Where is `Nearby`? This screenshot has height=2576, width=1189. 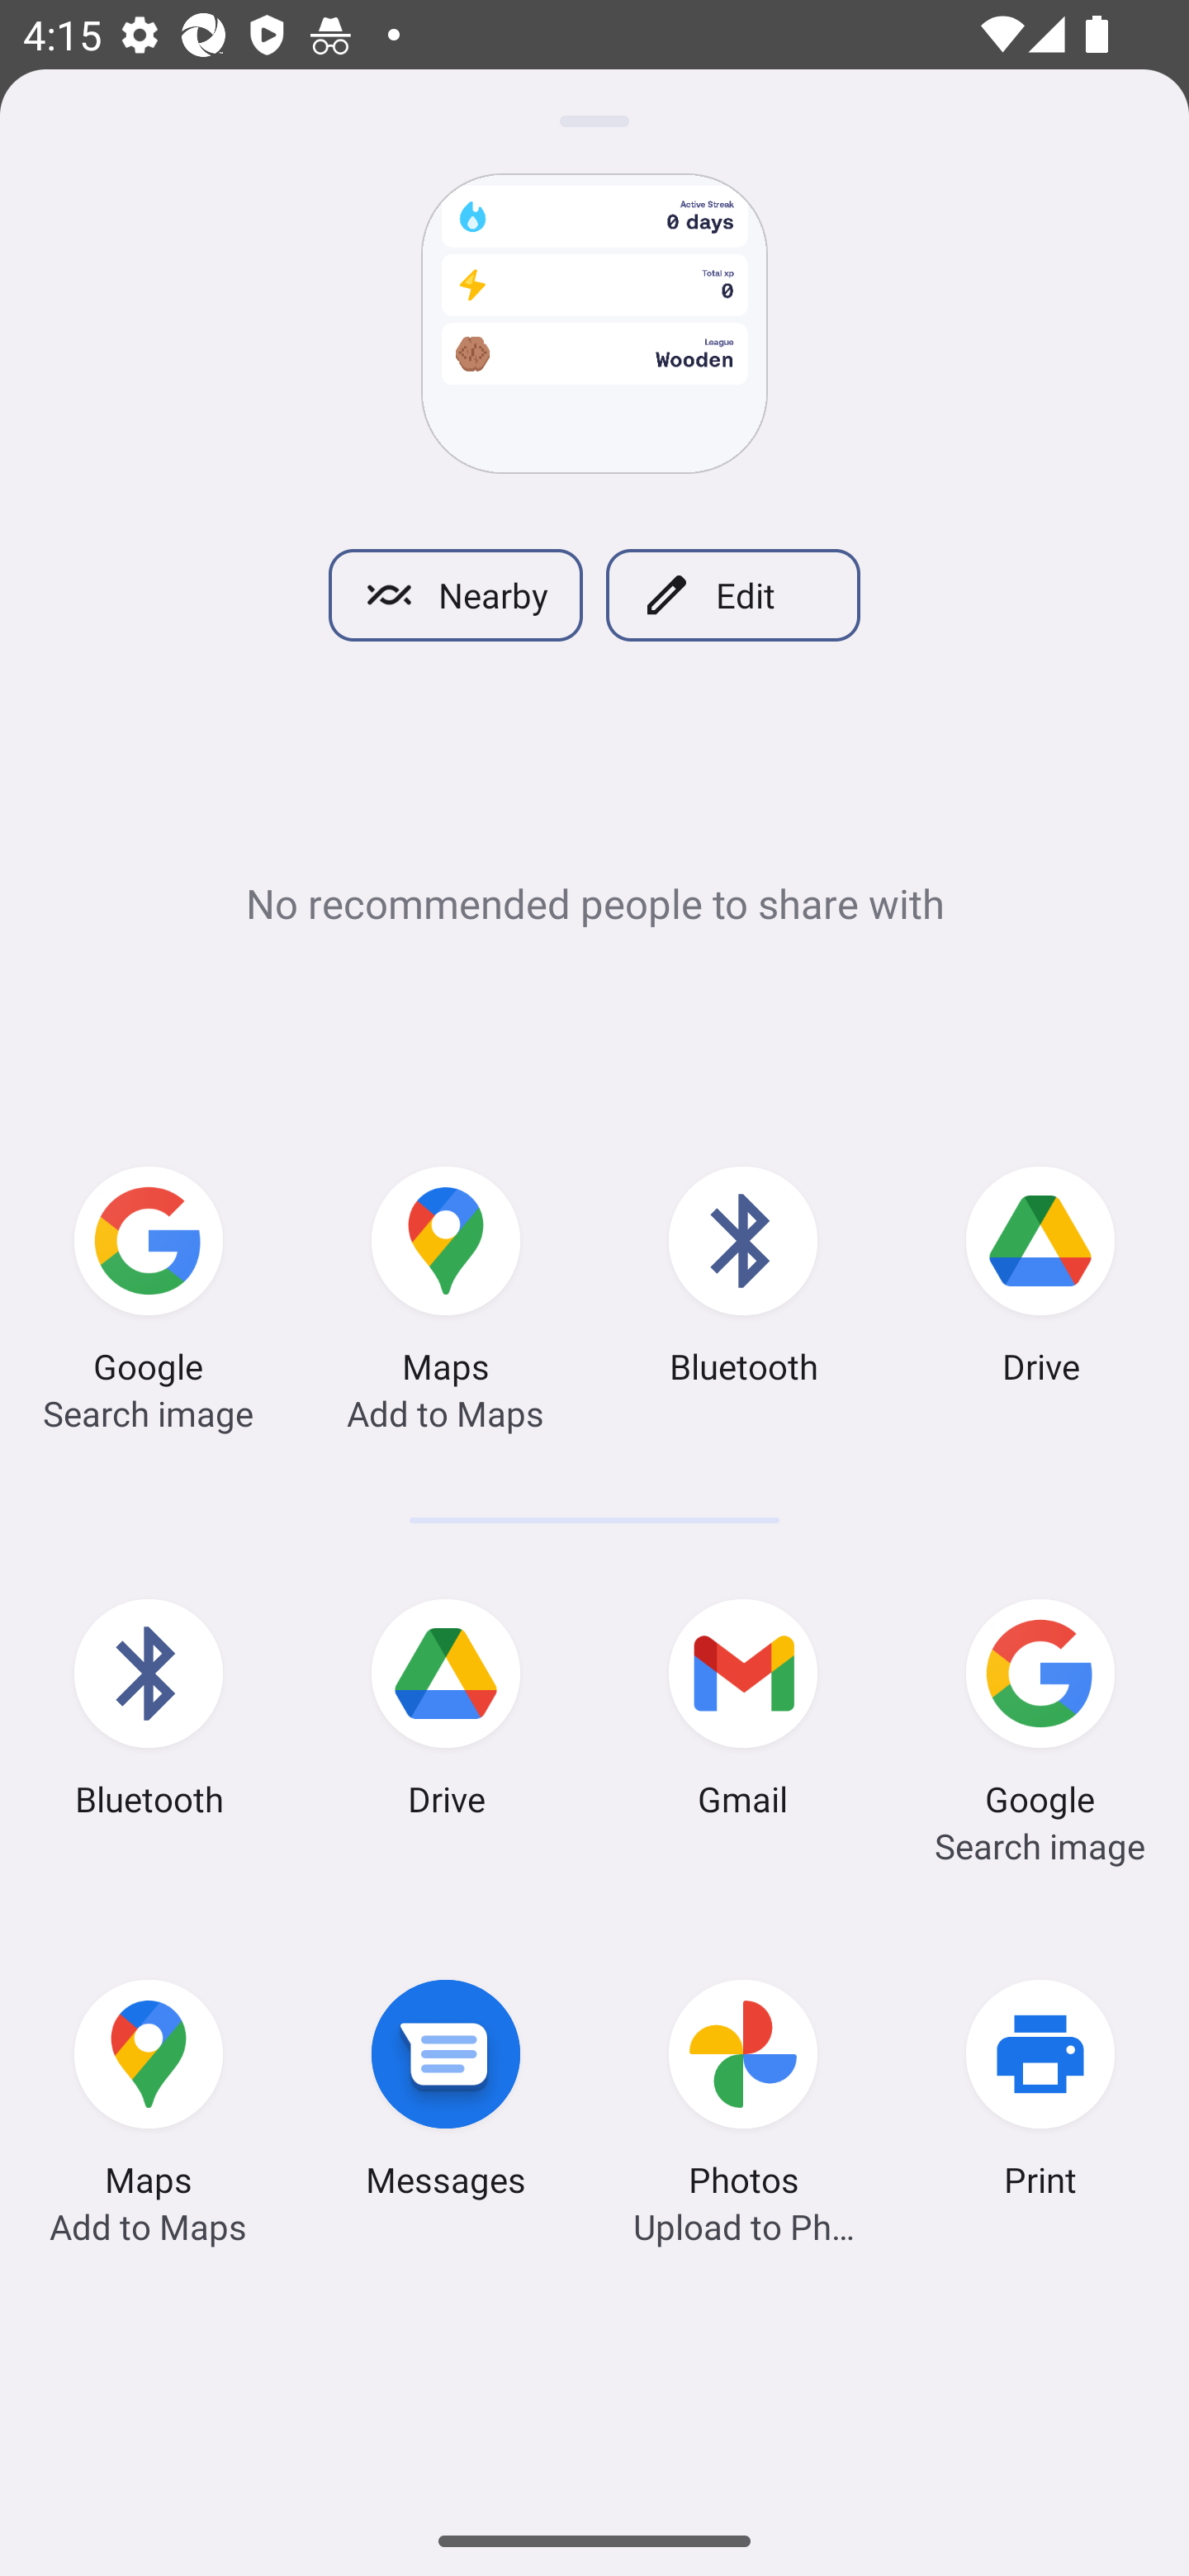 Nearby is located at coordinates (455, 594).